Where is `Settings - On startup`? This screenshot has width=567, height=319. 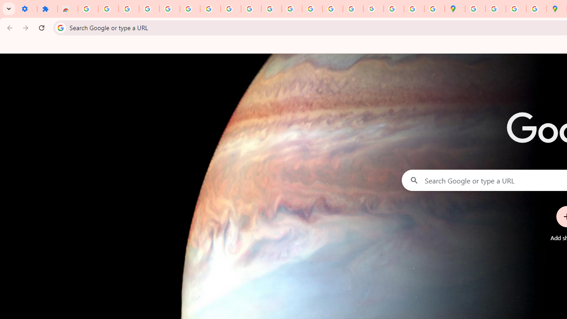 Settings - On startup is located at coordinates (27, 9).